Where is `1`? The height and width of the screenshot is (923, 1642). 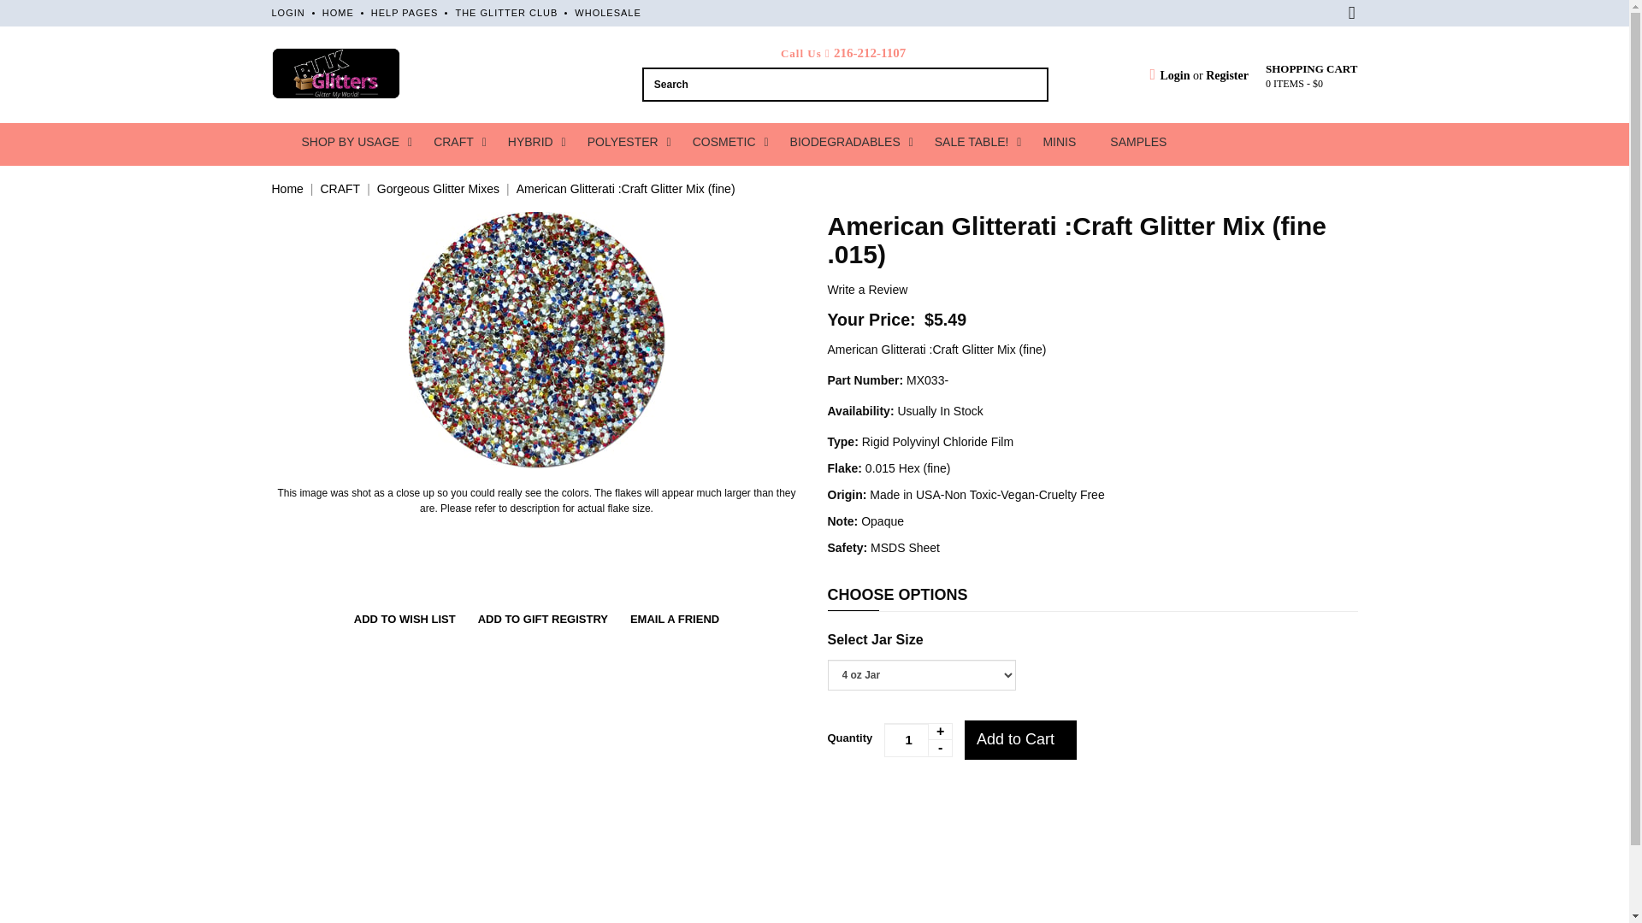
1 is located at coordinates (918, 739).